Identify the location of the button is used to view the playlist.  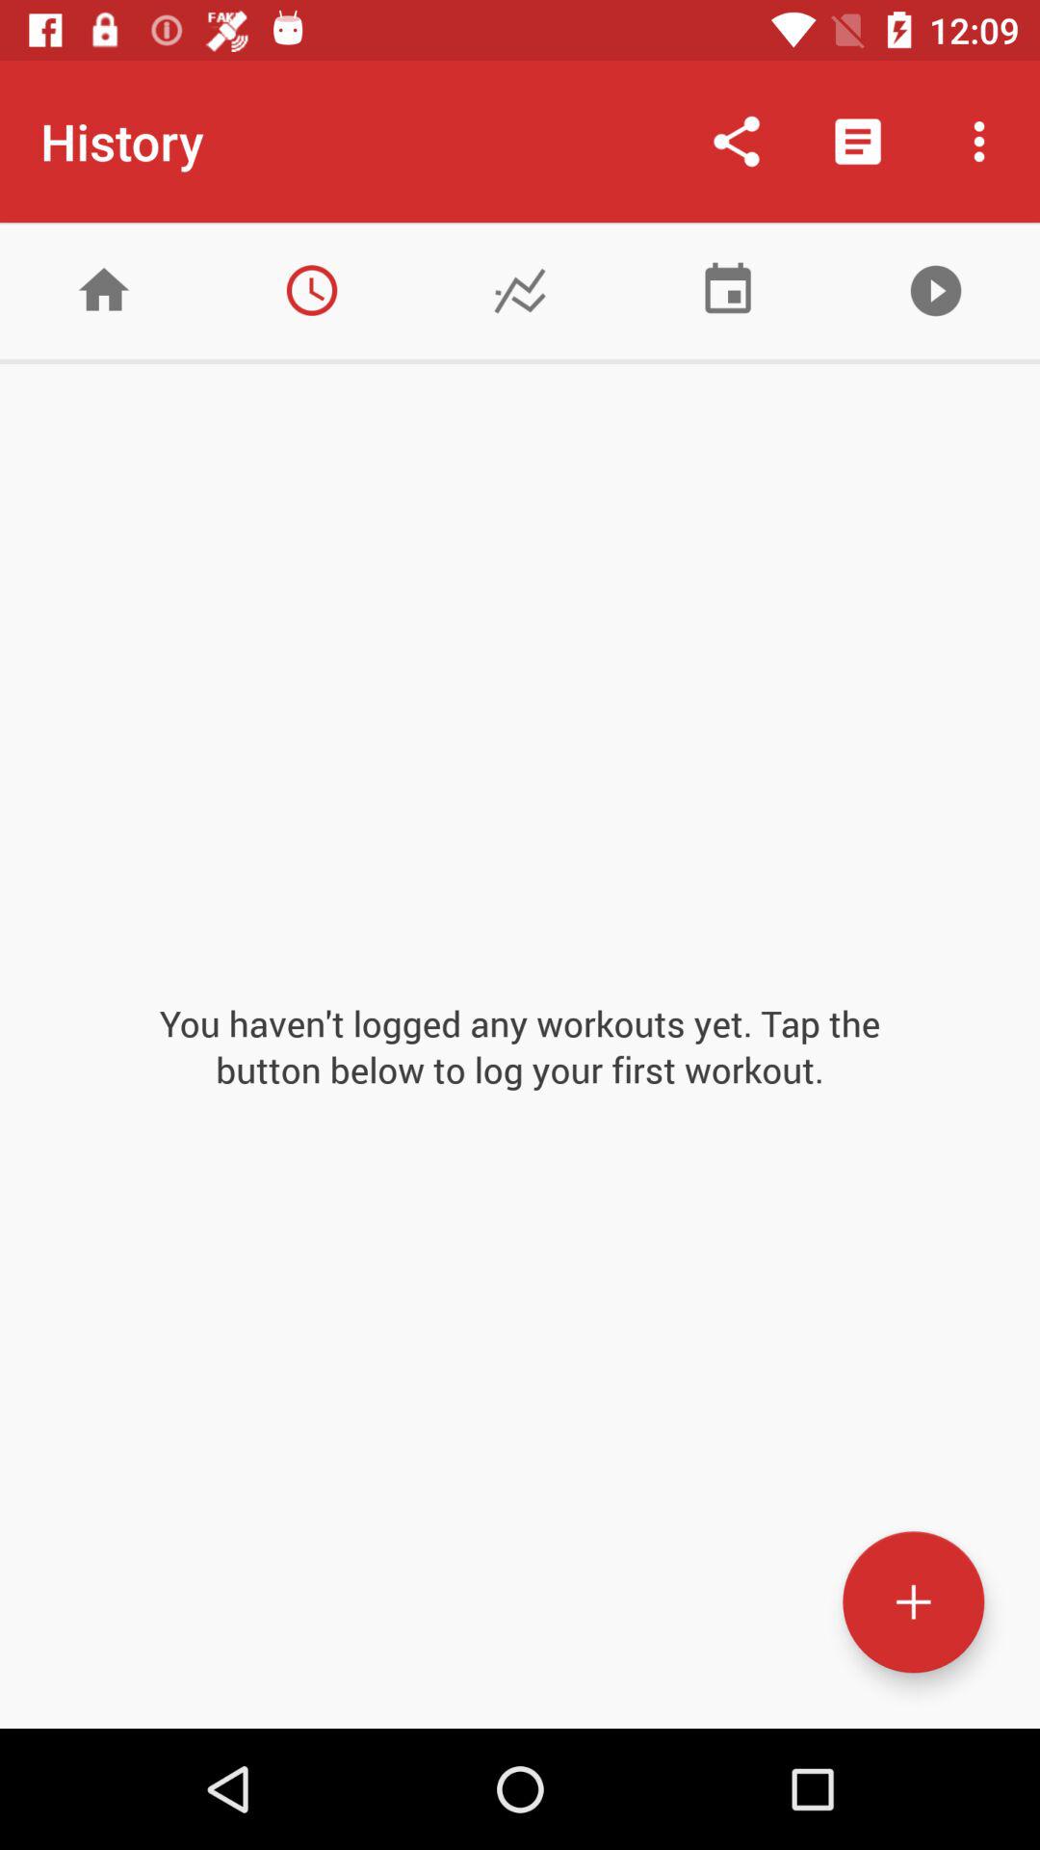
(936, 291).